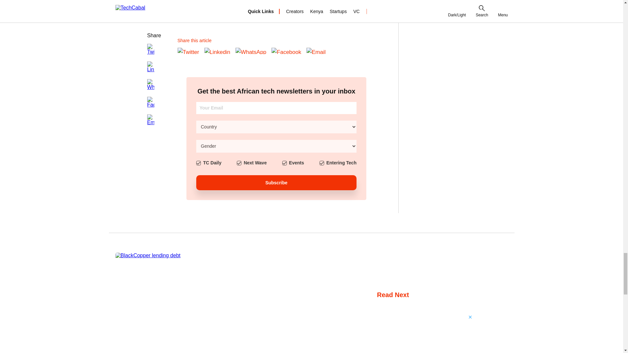 This screenshot has height=353, width=628. What do you see at coordinates (389, 335) in the screenshot?
I see `Posts by Ngozi Chukwu` at bounding box center [389, 335].